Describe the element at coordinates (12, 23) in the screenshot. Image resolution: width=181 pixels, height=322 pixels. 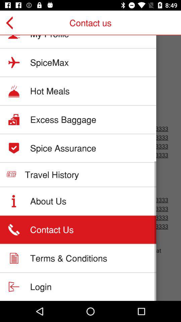
I see `tap item next to the my profile` at that location.